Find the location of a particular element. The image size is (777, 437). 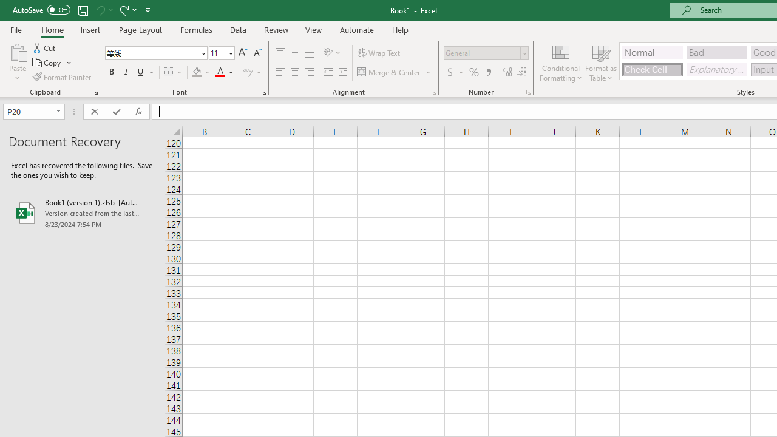

Format Cell Number is located at coordinates (528, 92).